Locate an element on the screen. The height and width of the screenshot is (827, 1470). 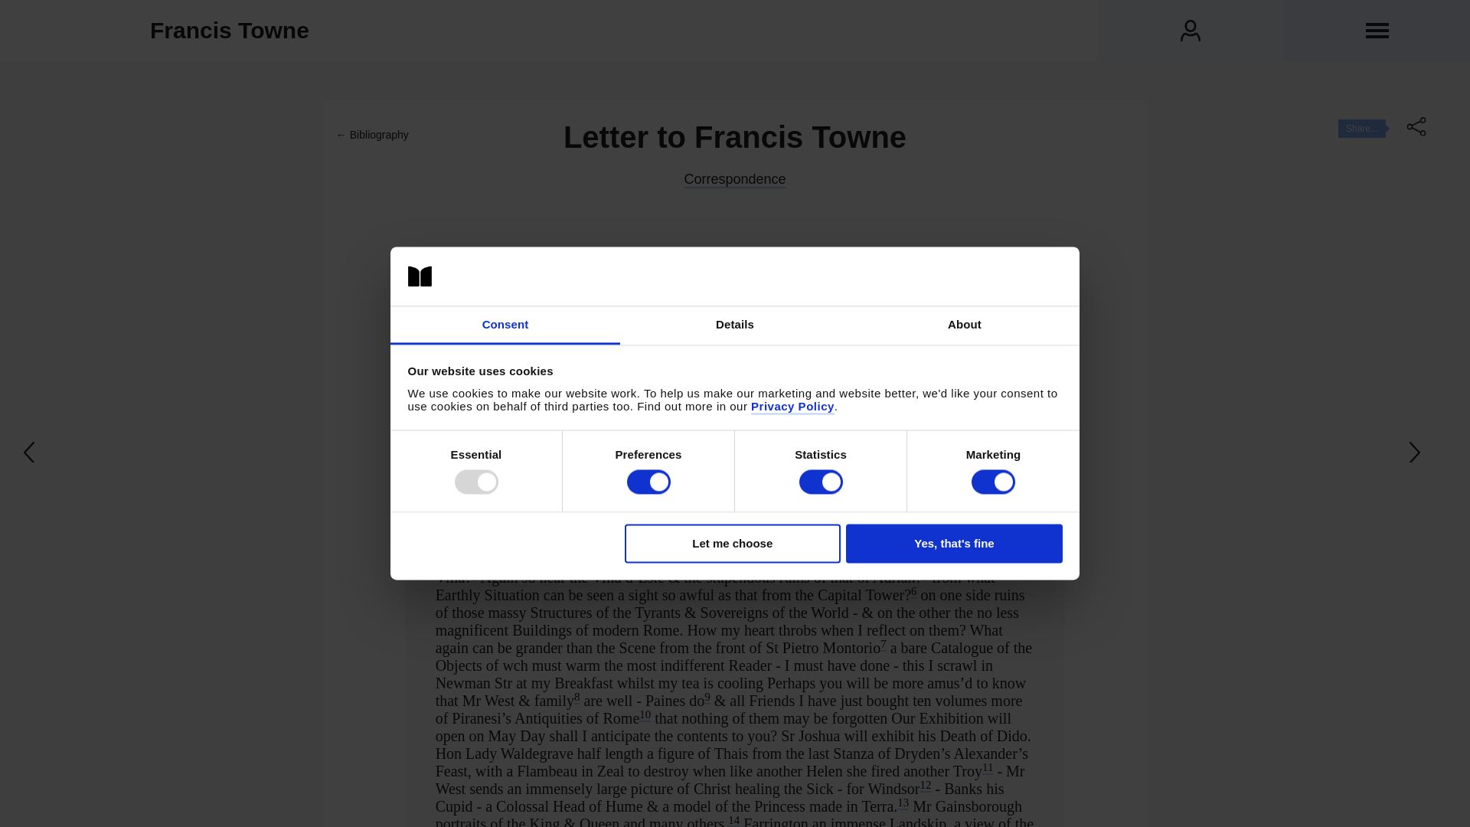
Details is located at coordinates (735, 325).